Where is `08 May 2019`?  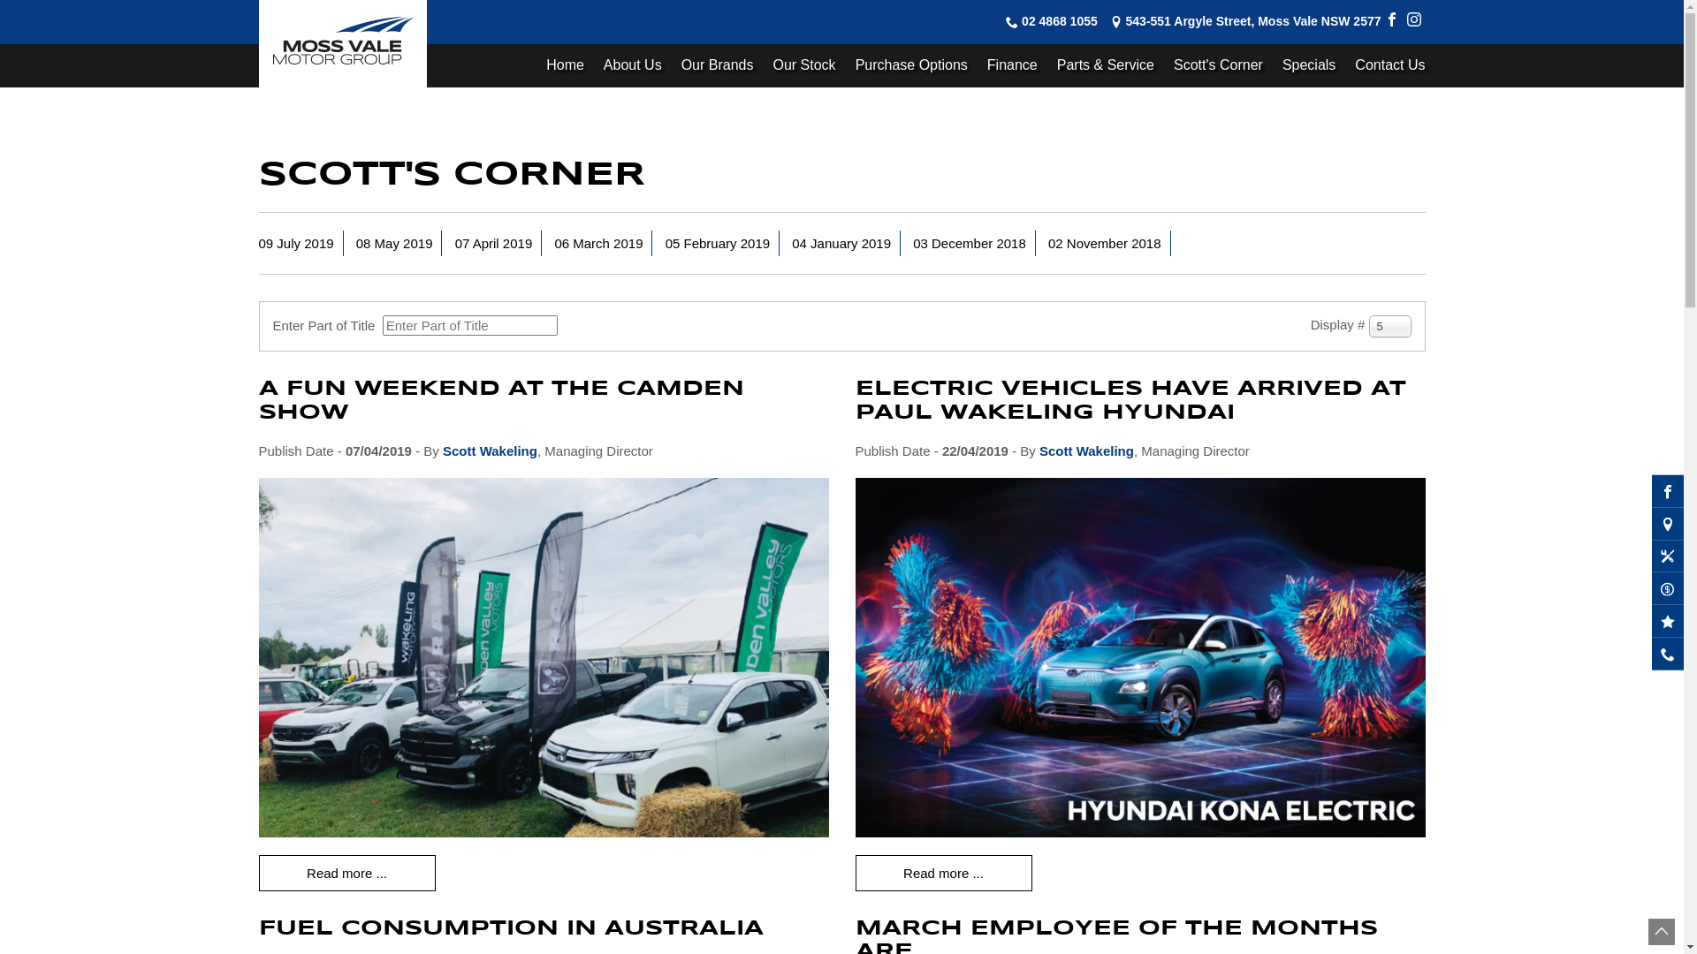 08 May 2019 is located at coordinates (394, 244).